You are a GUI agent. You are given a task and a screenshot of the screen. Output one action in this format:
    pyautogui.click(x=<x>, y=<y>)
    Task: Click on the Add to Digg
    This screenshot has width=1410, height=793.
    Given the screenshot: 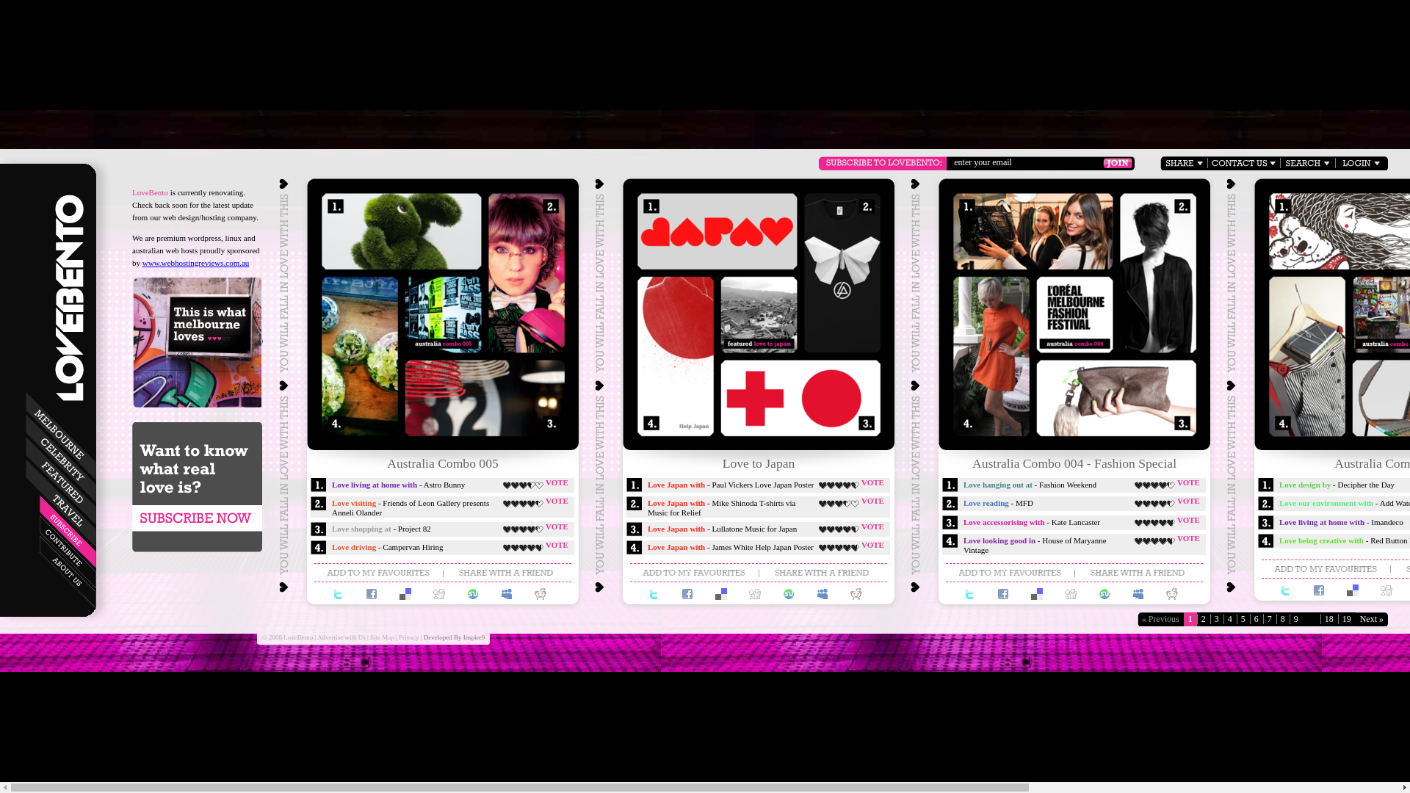 What is the action you would take?
    pyautogui.click(x=1386, y=590)
    